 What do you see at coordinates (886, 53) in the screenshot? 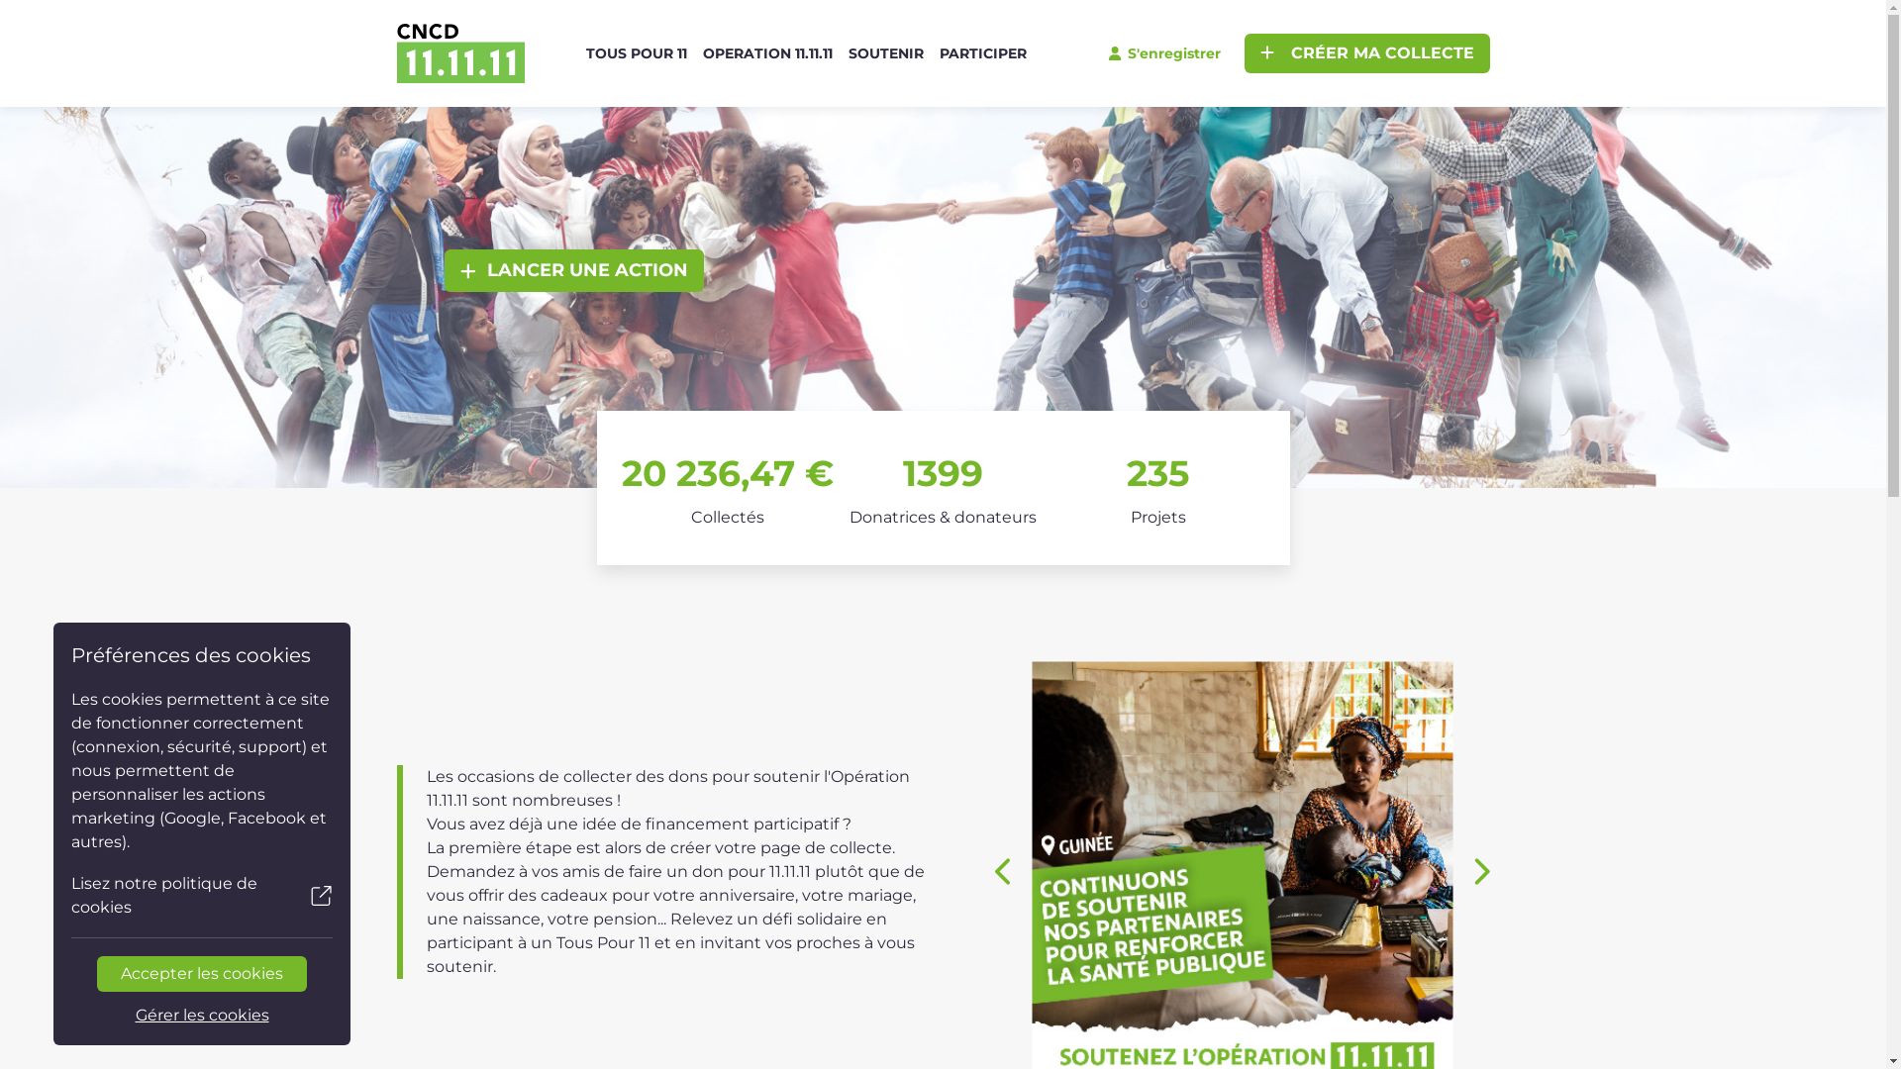
I see `SOUTENIR` at bounding box center [886, 53].